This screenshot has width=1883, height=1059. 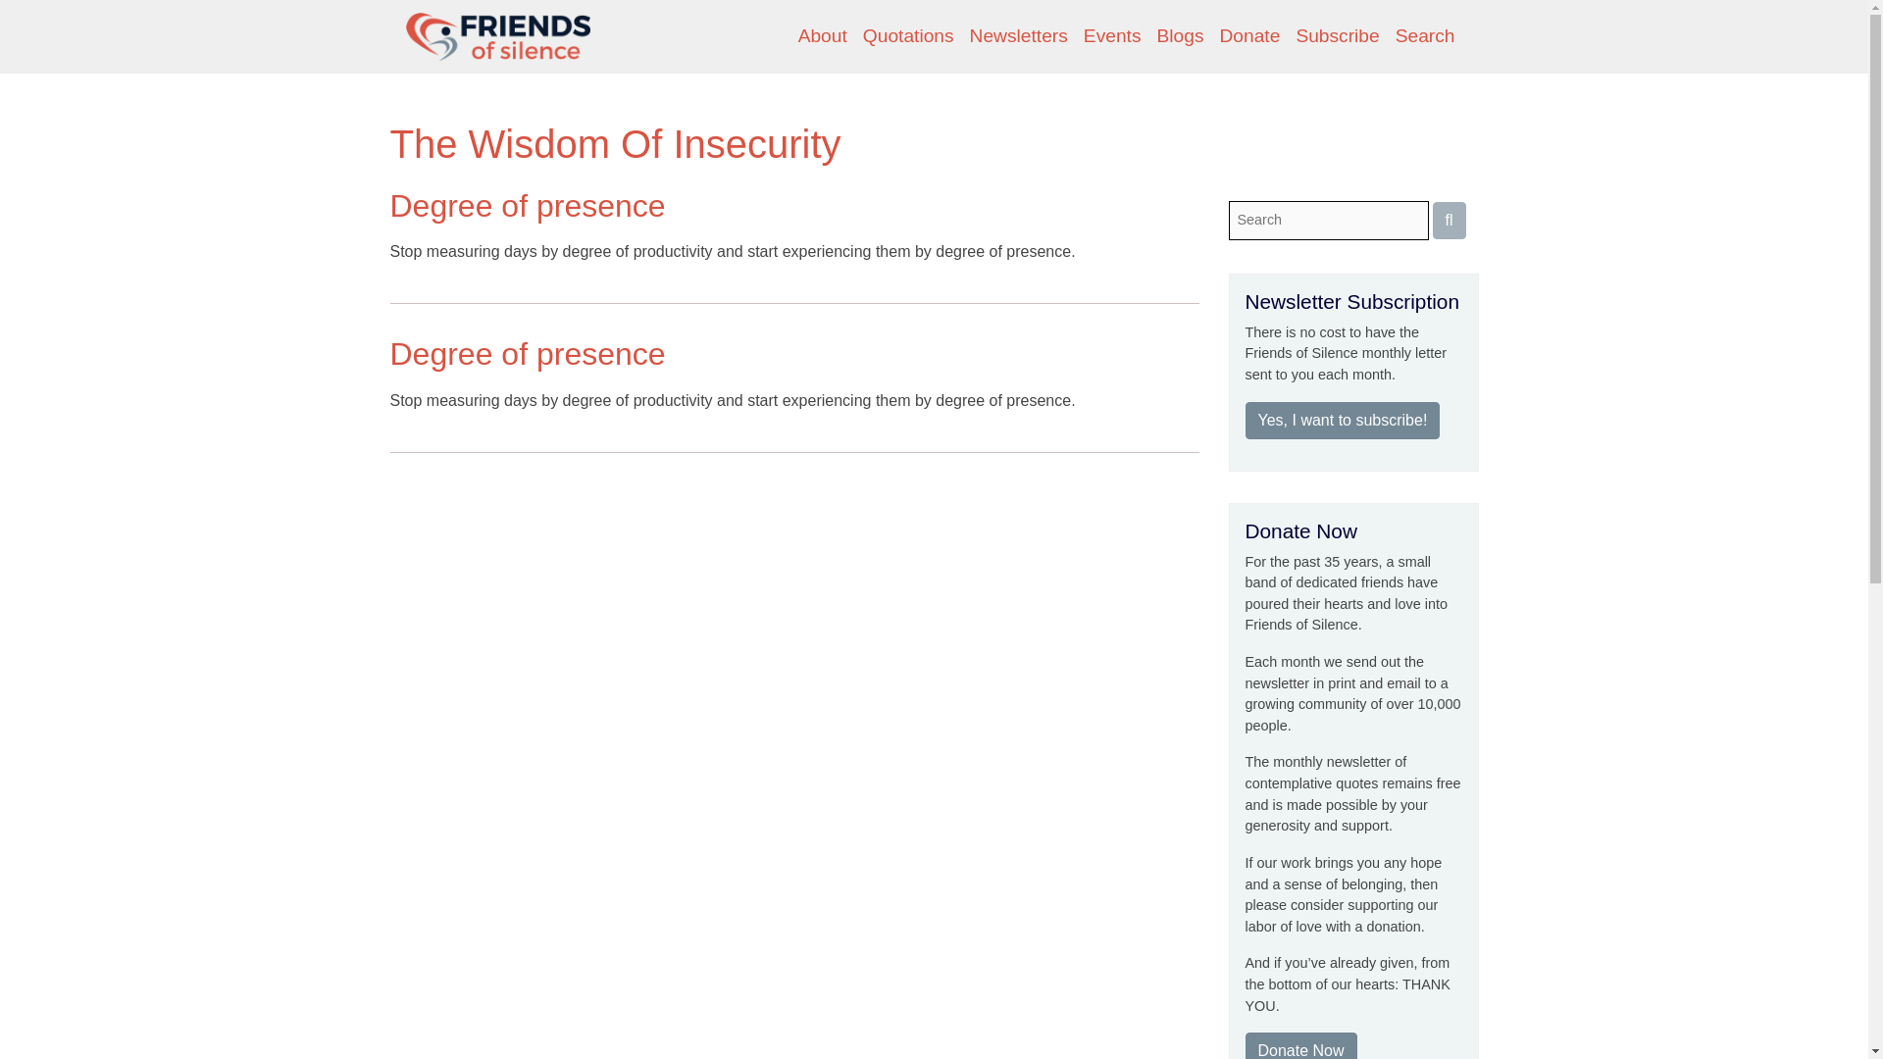 I want to click on Donate, so click(x=1249, y=37).